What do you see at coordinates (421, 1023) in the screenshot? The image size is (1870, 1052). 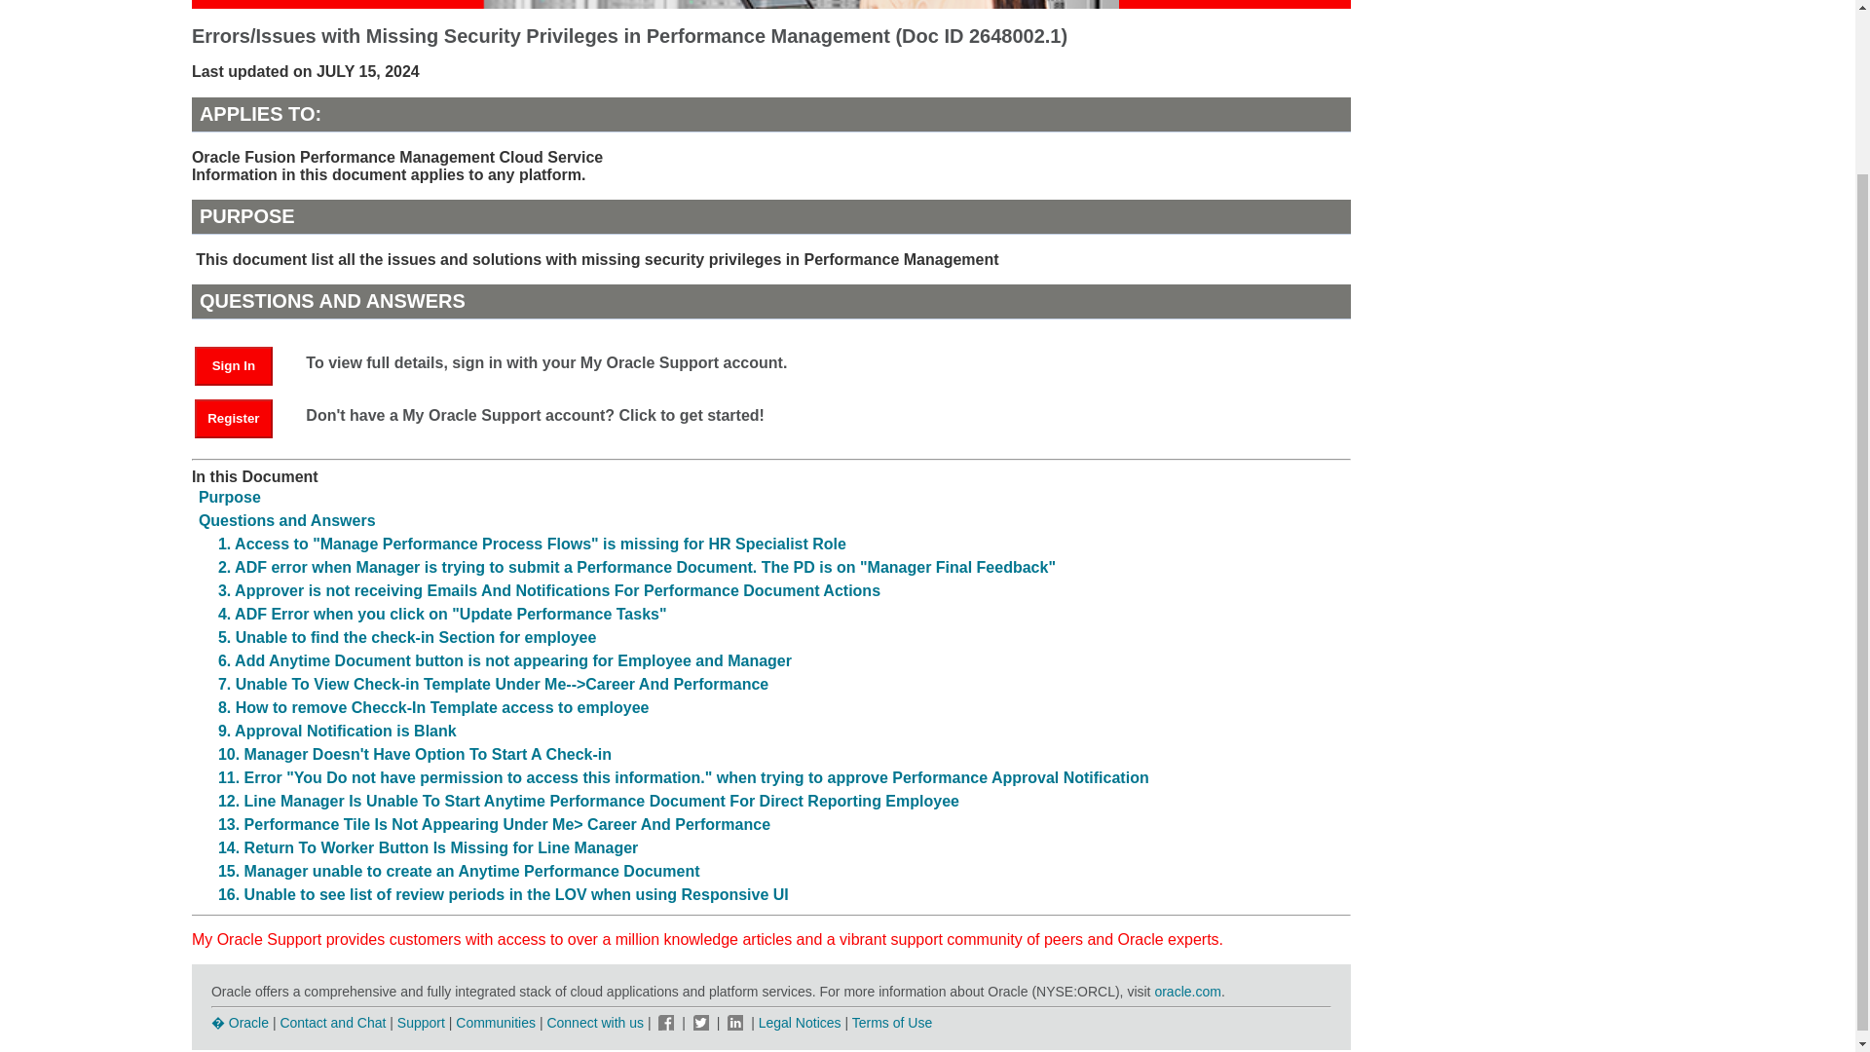 I see `Support` at bounding box center [421, 1023].